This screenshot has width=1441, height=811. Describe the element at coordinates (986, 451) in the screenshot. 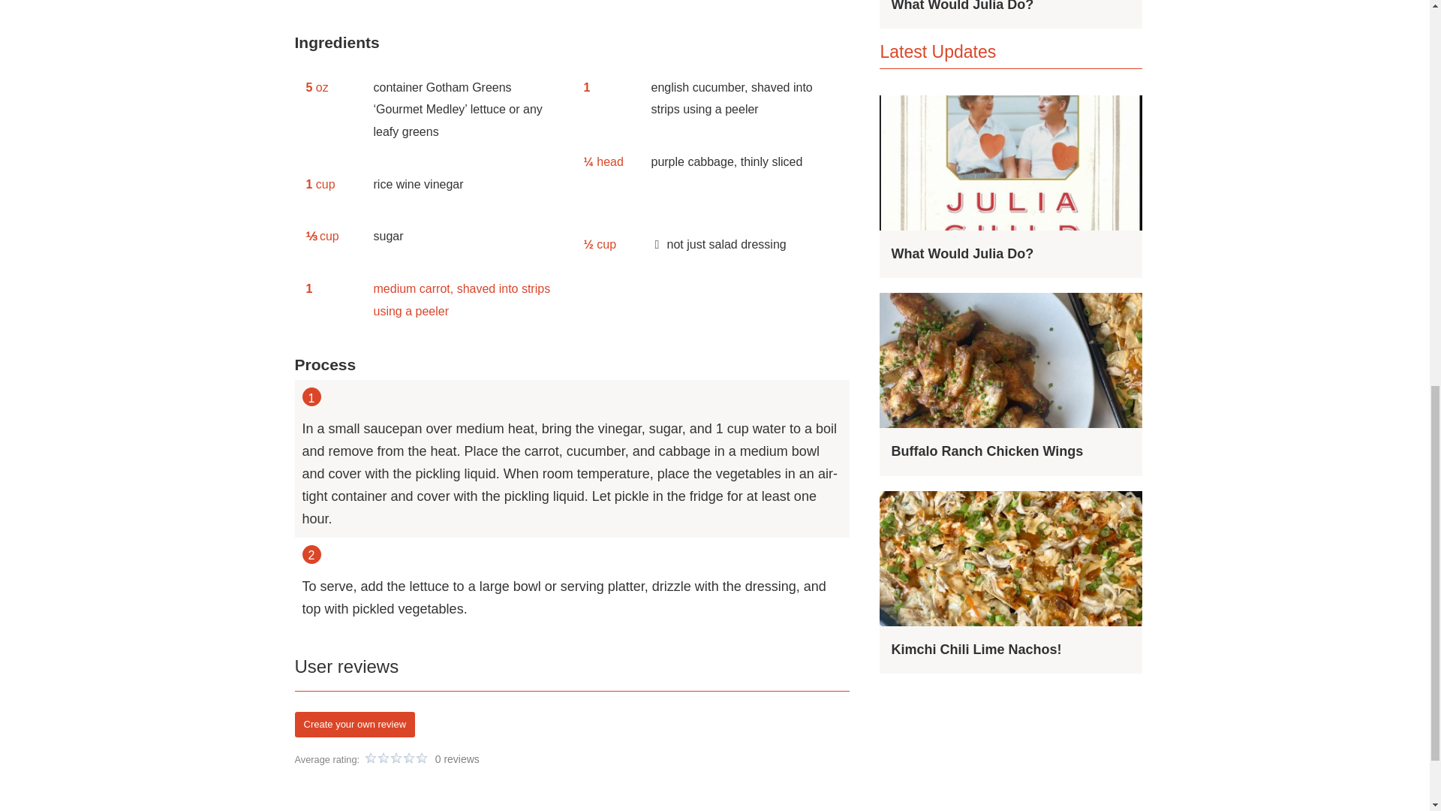

I see `Buffalo Ranch Chicken Wings` at that location.